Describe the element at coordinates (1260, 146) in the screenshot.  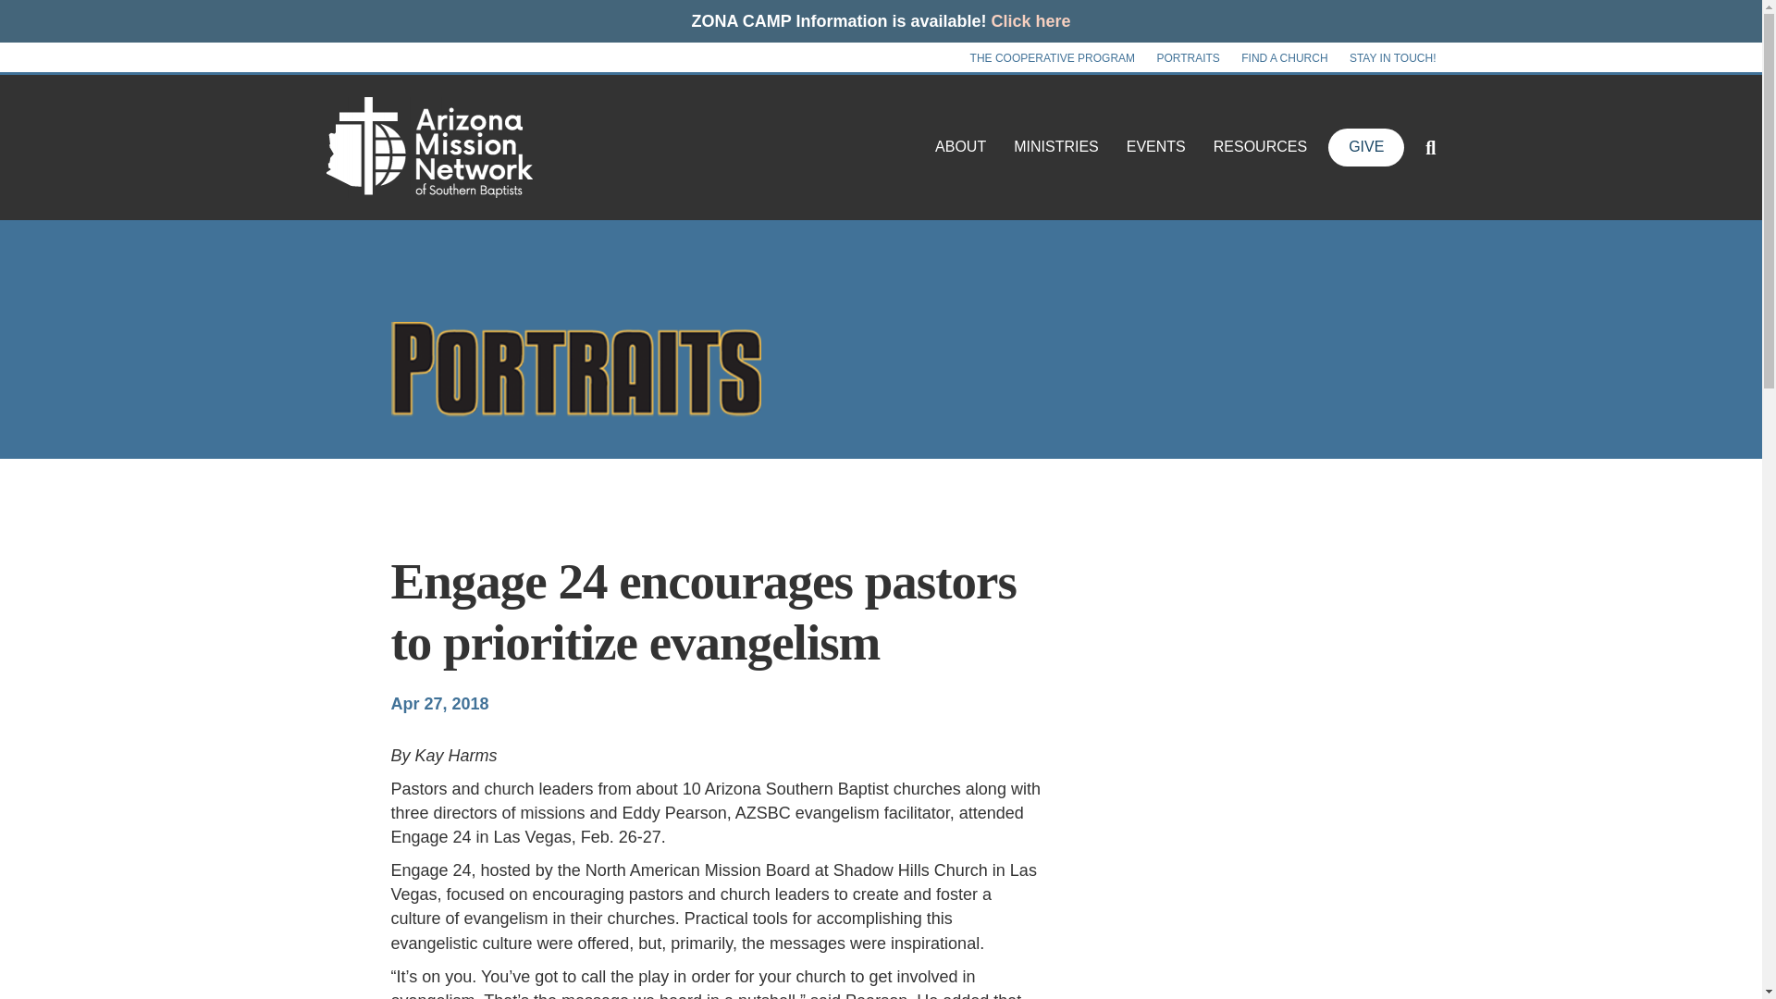
I see `RESOURCES` at that location.